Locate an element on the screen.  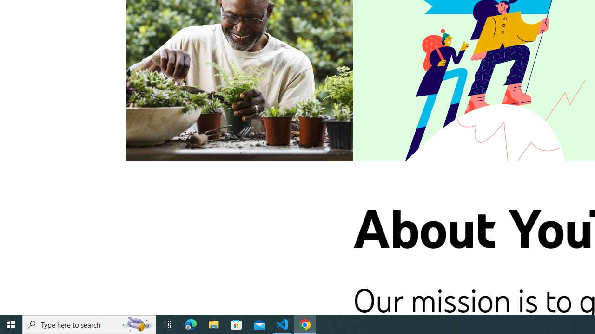
Start is located at coordinates (11, 325).